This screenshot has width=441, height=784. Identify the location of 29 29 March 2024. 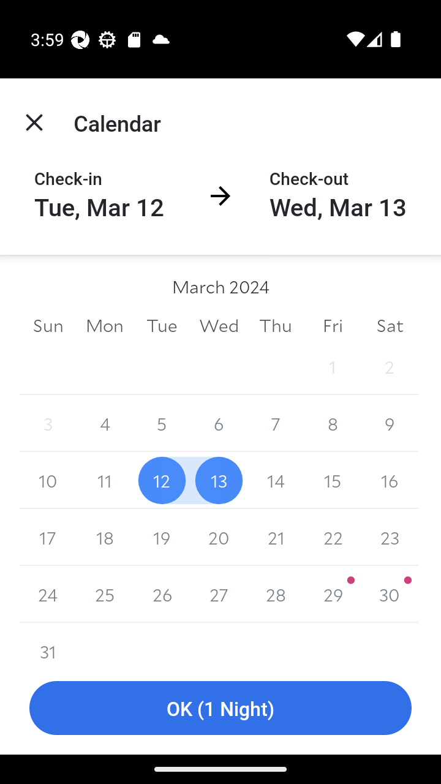
(332, 594).